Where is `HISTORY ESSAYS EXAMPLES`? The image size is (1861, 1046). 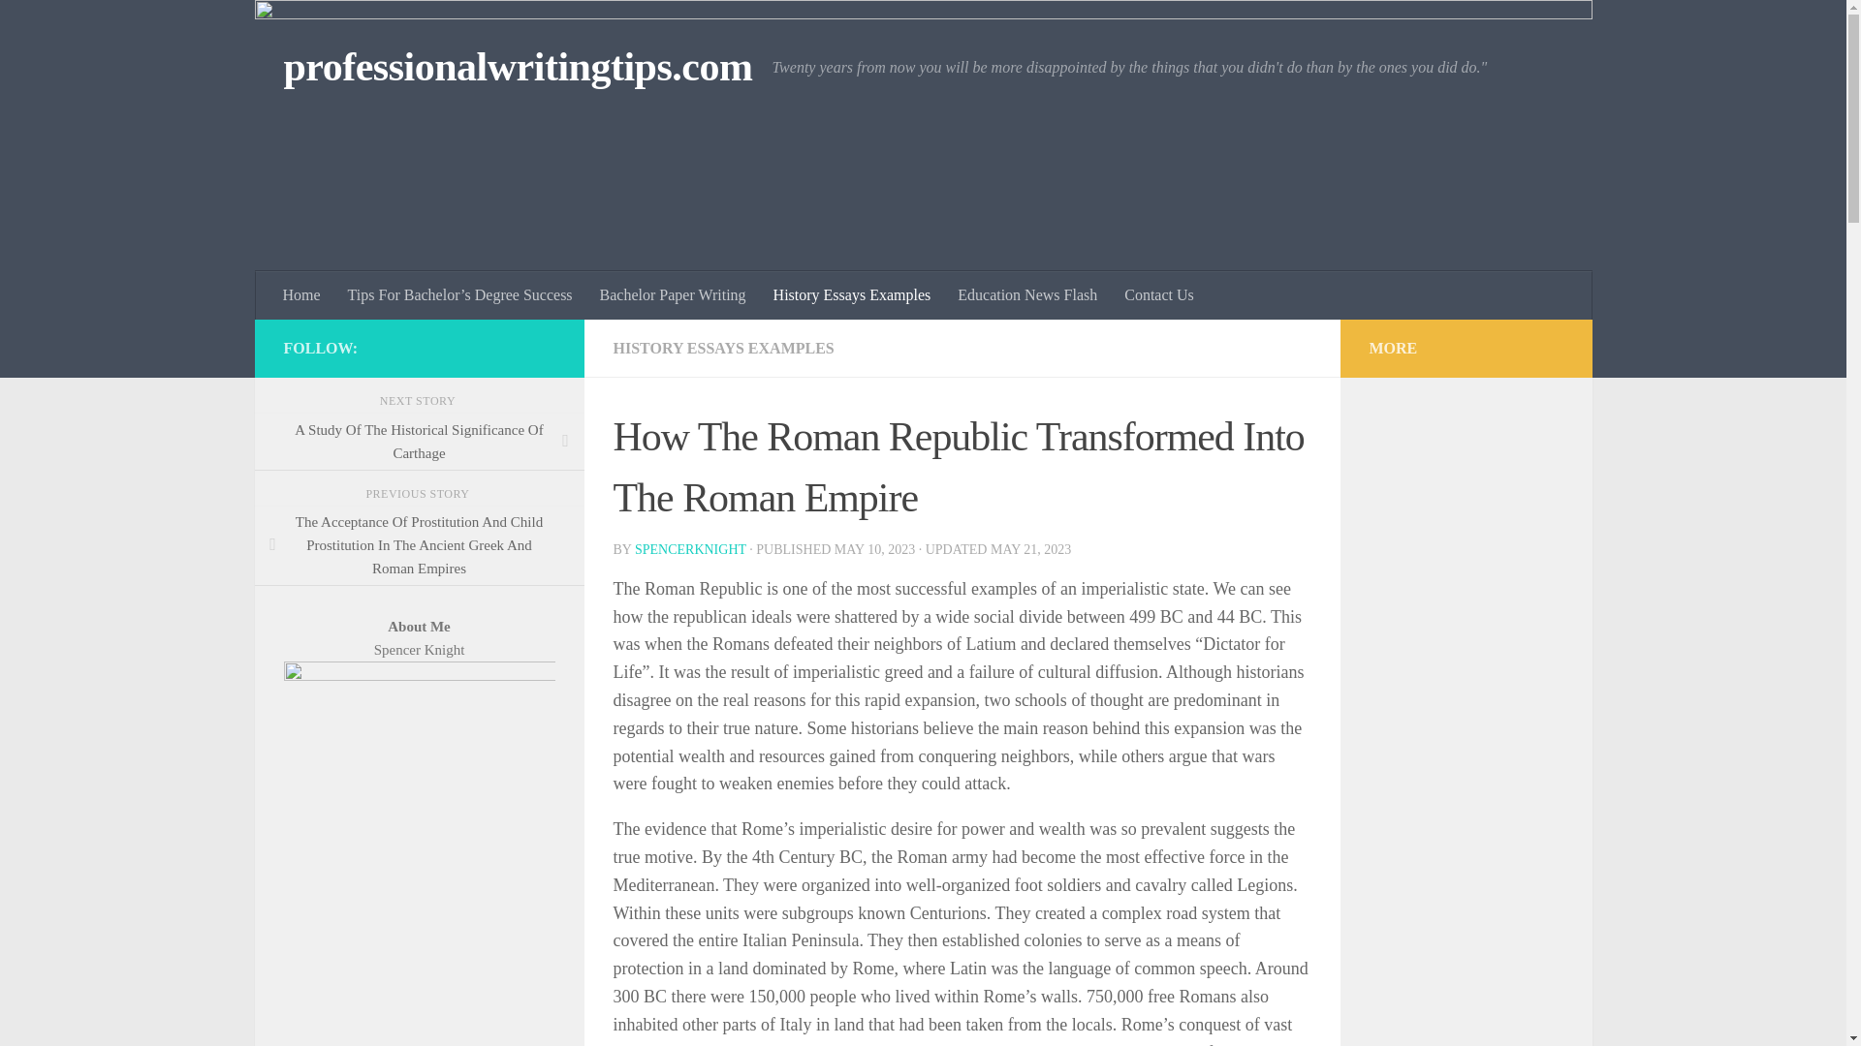 HISTORY ESSAYS EXAMPLES is located at coordinates (723, 349).